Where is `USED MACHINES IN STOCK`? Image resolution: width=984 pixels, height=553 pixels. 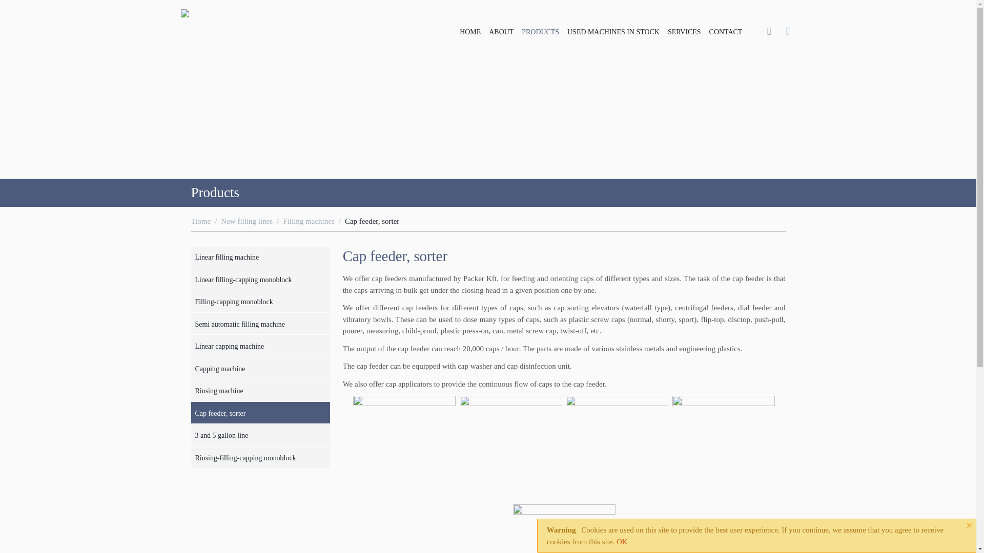
USED MACHINES IN STOCK is located at coordinates (613, 31).